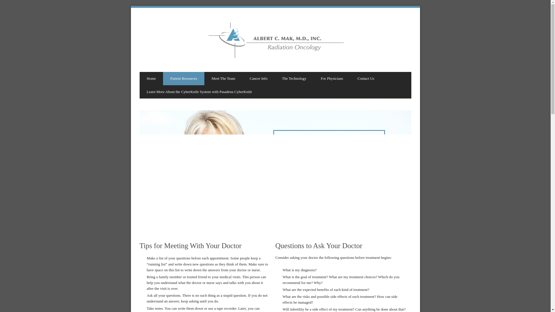  Describe the element at coordinates (258, 79) in the screenshot. I see `Cancer Info` at that location.